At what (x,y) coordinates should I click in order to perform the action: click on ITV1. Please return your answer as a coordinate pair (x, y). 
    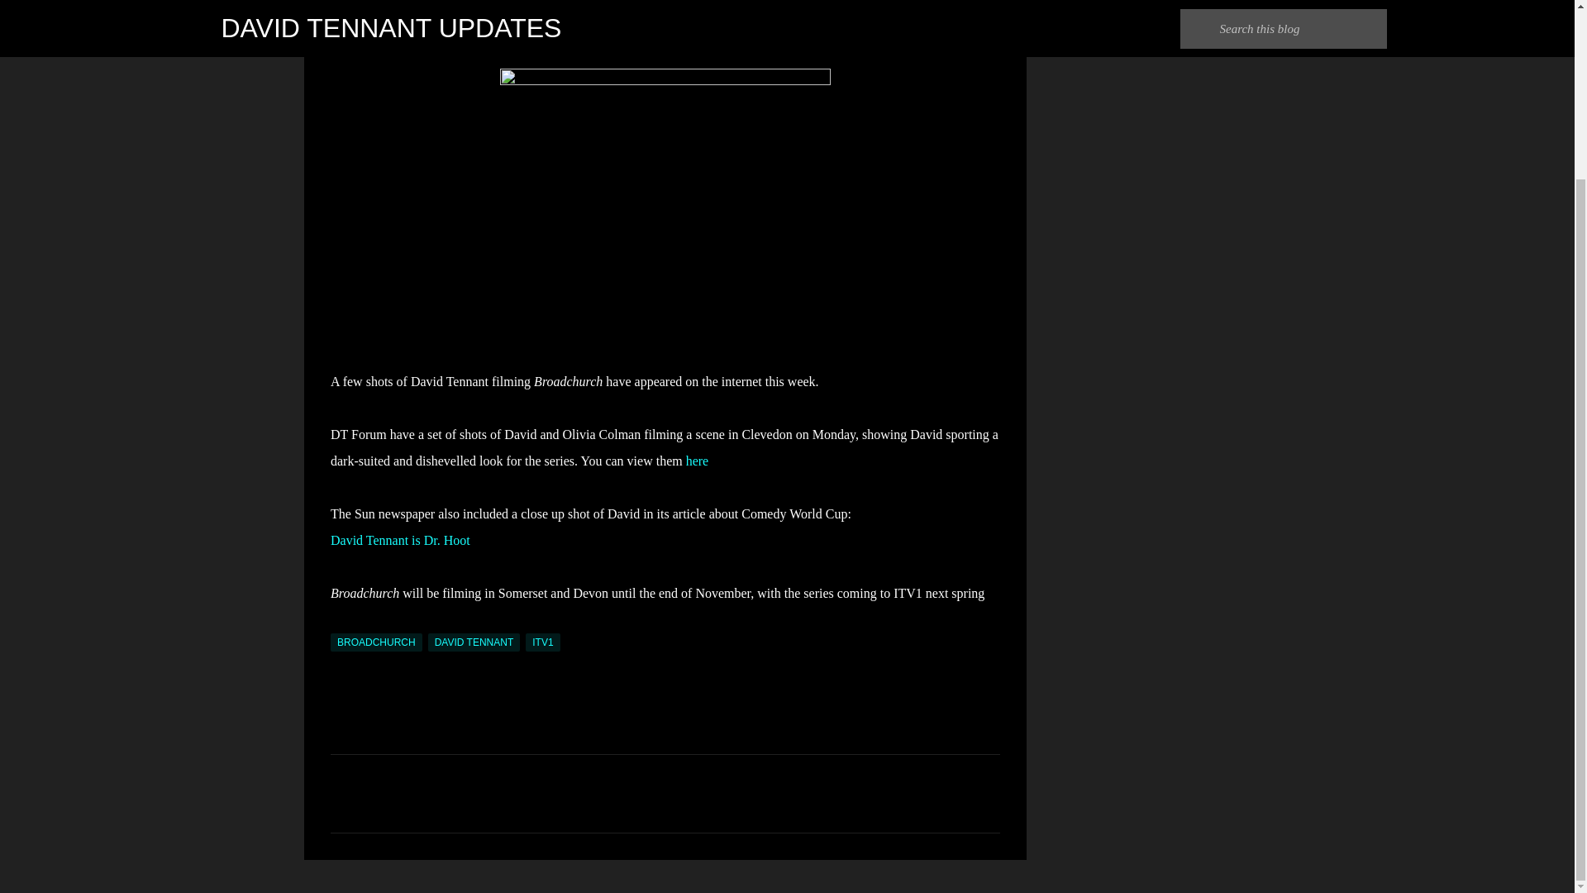
    Looking at the image, I should click on (542, 642).